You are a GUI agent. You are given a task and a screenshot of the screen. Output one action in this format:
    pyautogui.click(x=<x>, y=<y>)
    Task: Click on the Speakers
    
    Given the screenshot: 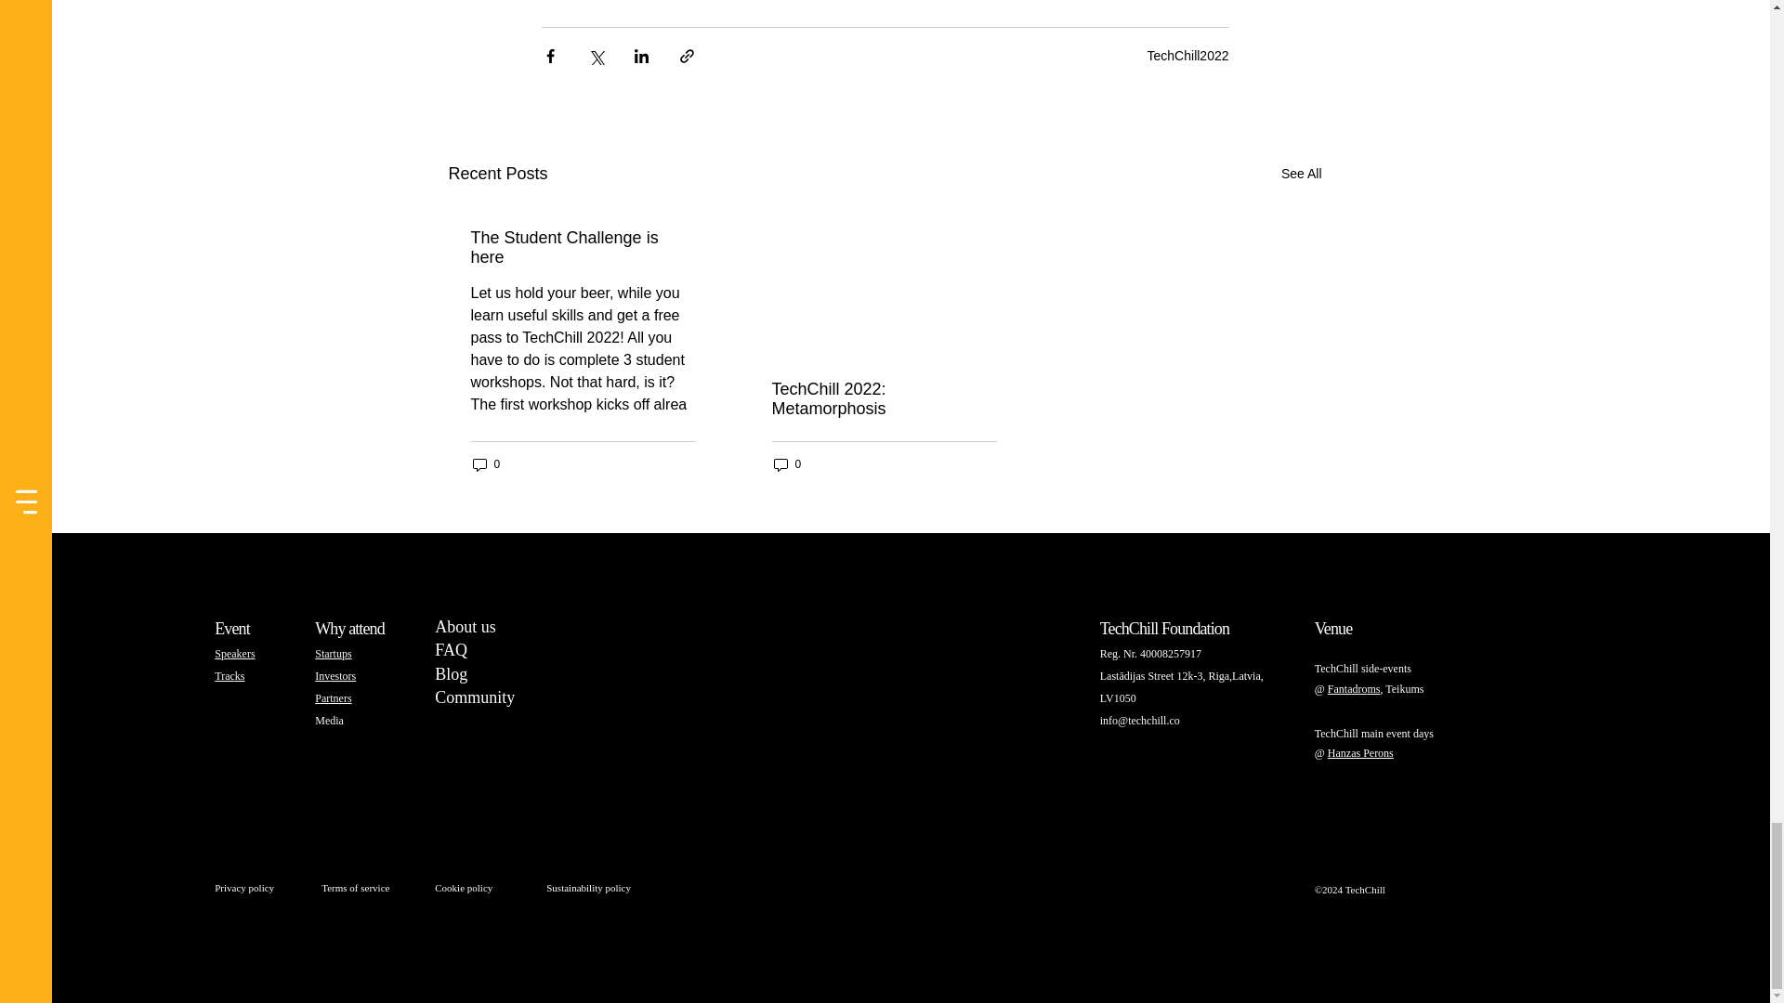 What is the action you would take?
    pyautogui.click(x=1360, y=752)
    